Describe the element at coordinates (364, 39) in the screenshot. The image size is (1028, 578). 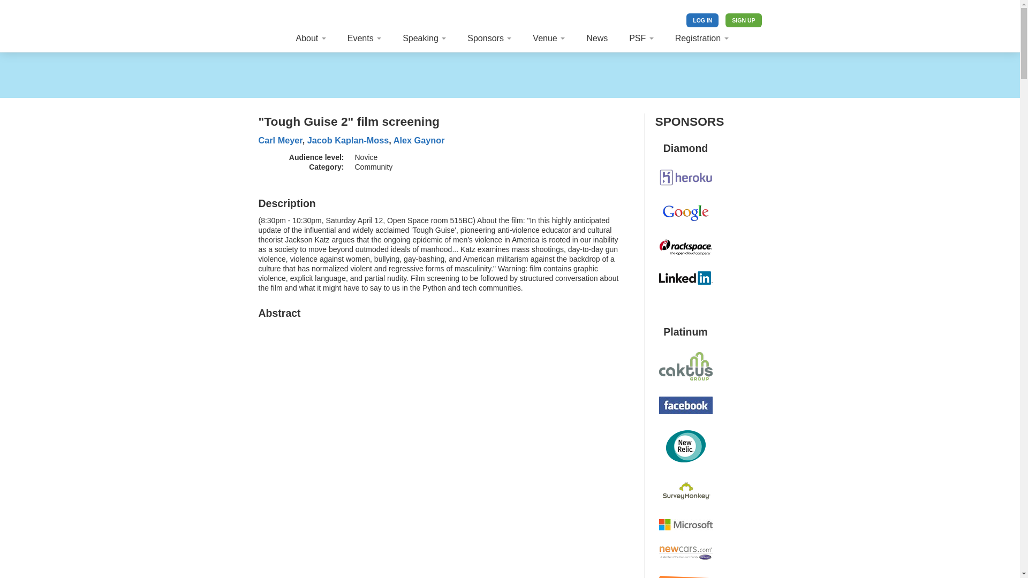
I see `Events` at that location.